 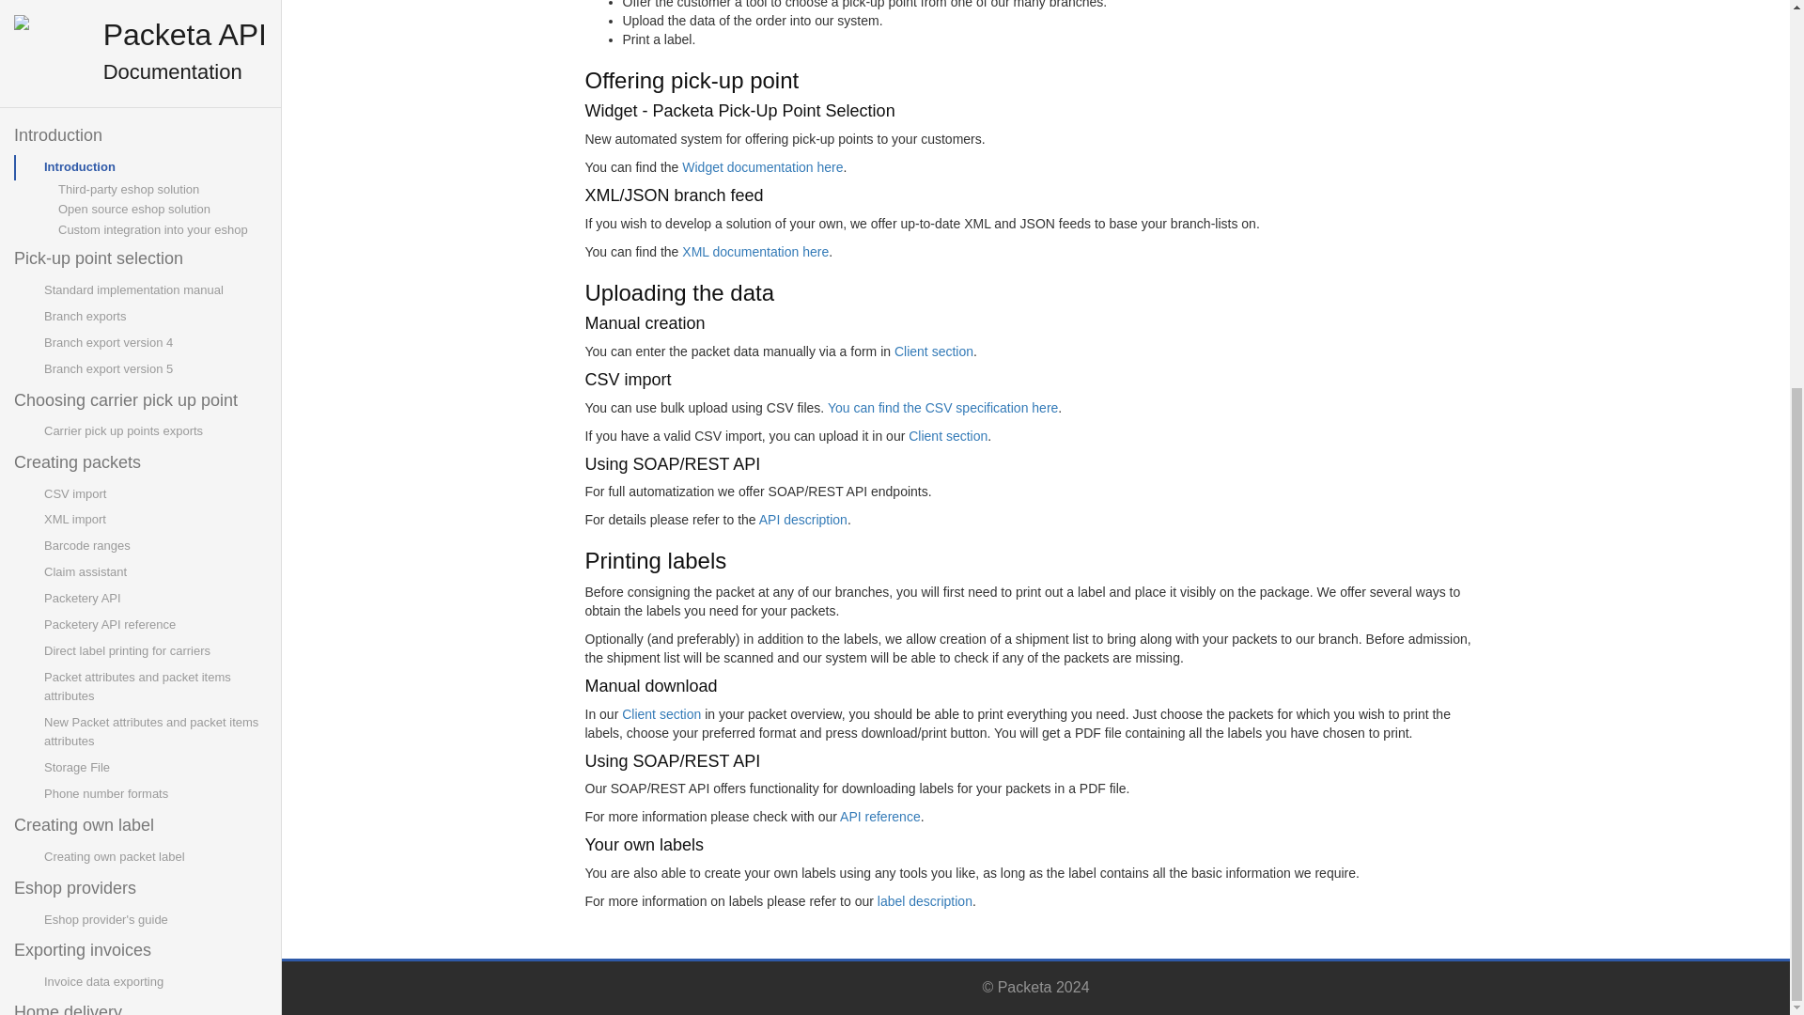 What do you see at coordinates (942, 407) in the screenshot?
I see `You can find the CSV specification here` at bounding box center [942, 407].